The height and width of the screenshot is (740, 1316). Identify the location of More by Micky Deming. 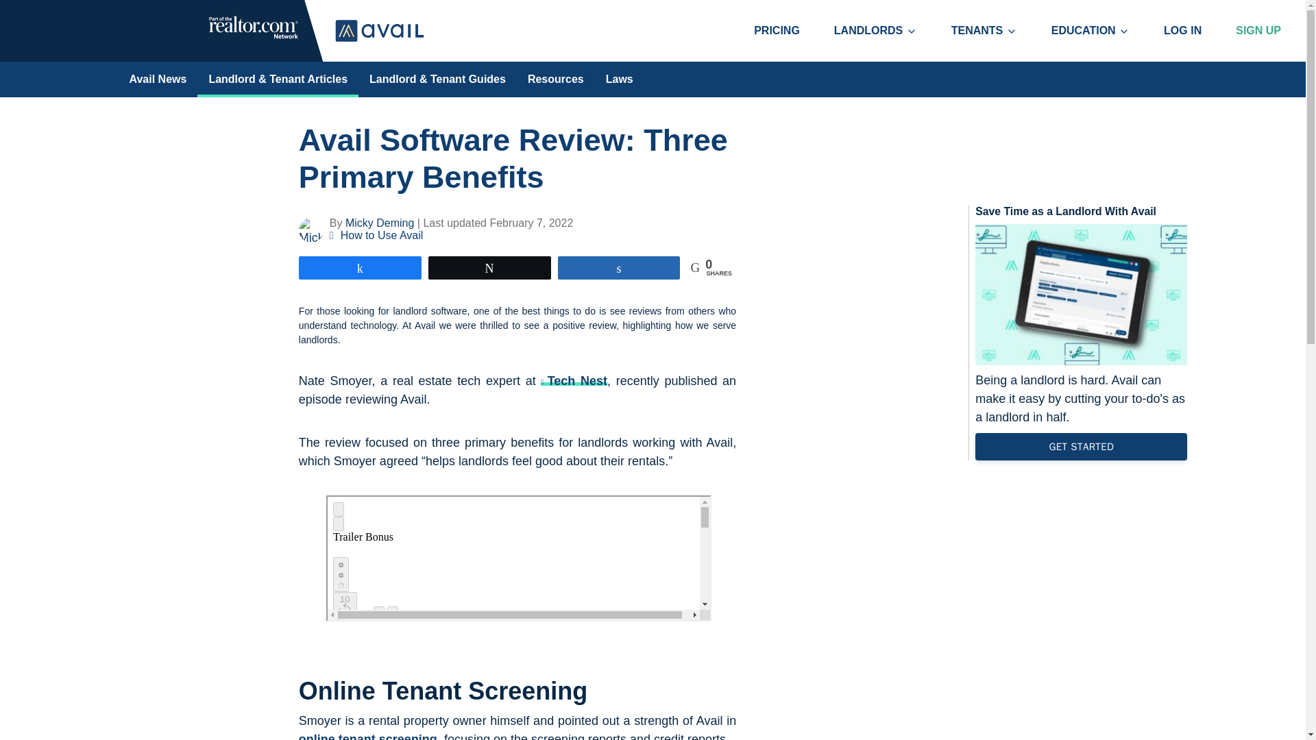
(380, 223).